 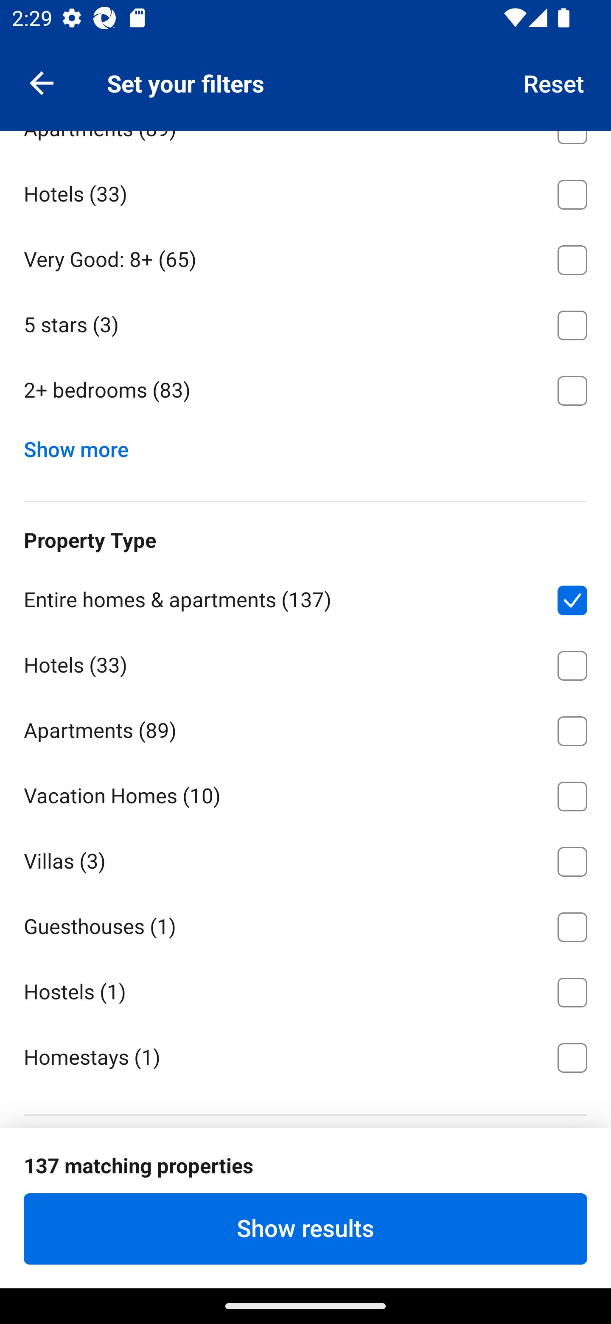 I want to click on 5 stars ⁦(3), so click(x=305, y=323).